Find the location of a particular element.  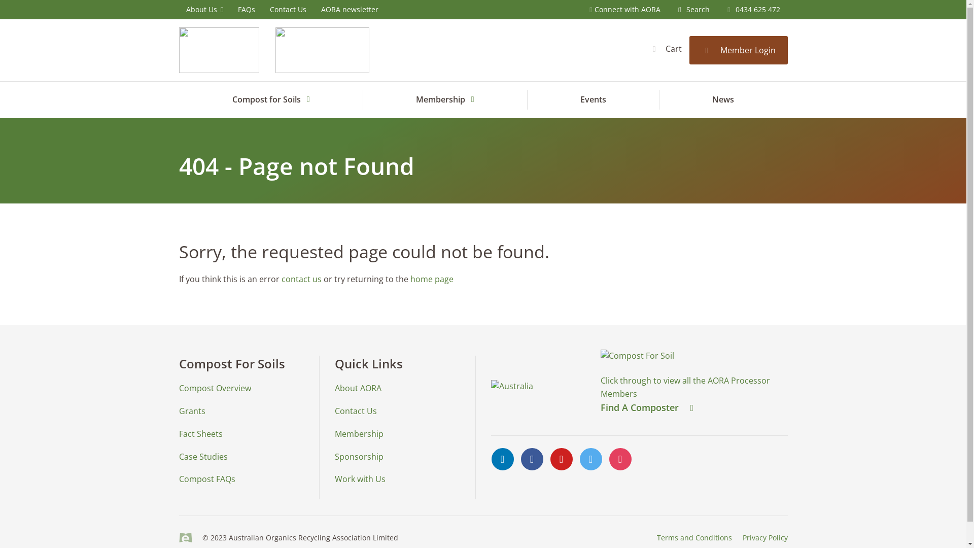

Compost Overview is located at coordinates (214, 388).